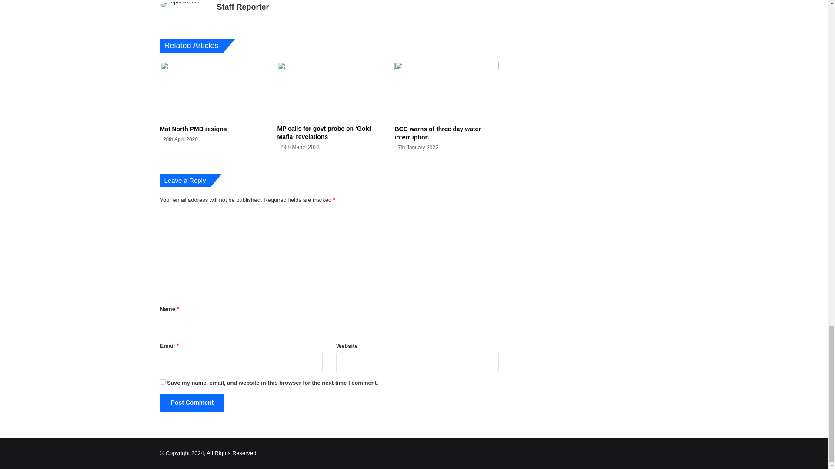 This screenshot has width=835, height=469. Describe the element at coordinates (163, 381) in the screenshot. I see `yes` at that location.